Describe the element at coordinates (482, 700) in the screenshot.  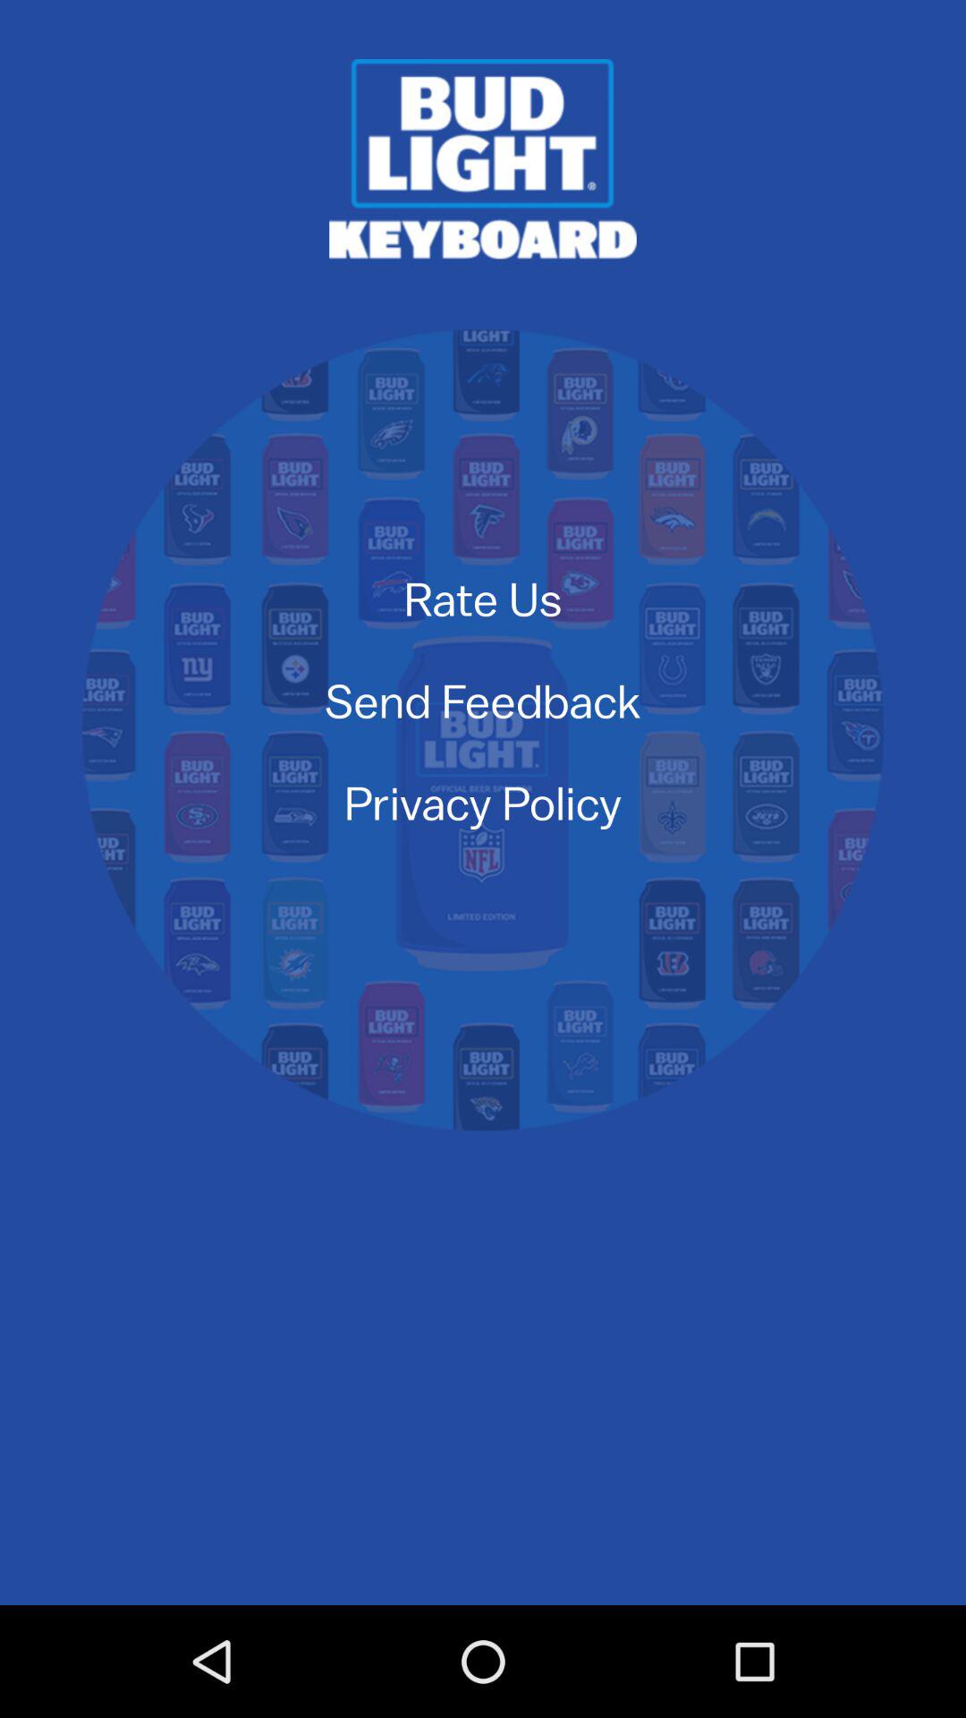
I see `click the item above the privacy policy item` at that location.